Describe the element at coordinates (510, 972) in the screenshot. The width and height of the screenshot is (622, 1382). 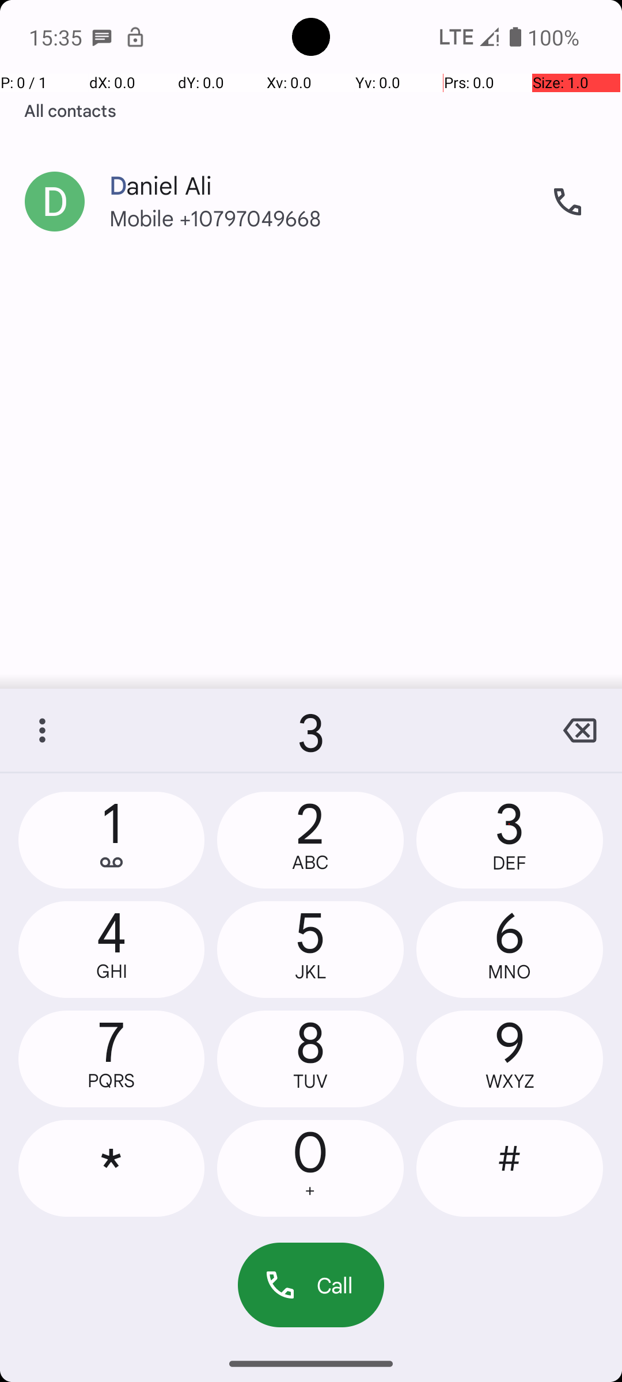
I see `MNO` at that location.